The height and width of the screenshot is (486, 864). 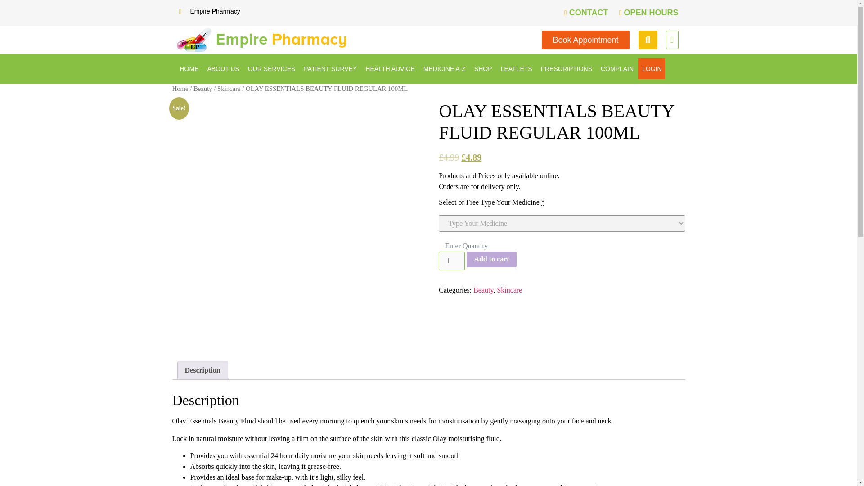 I want to click on OPEN HOURS, so click(x=645, y=13).